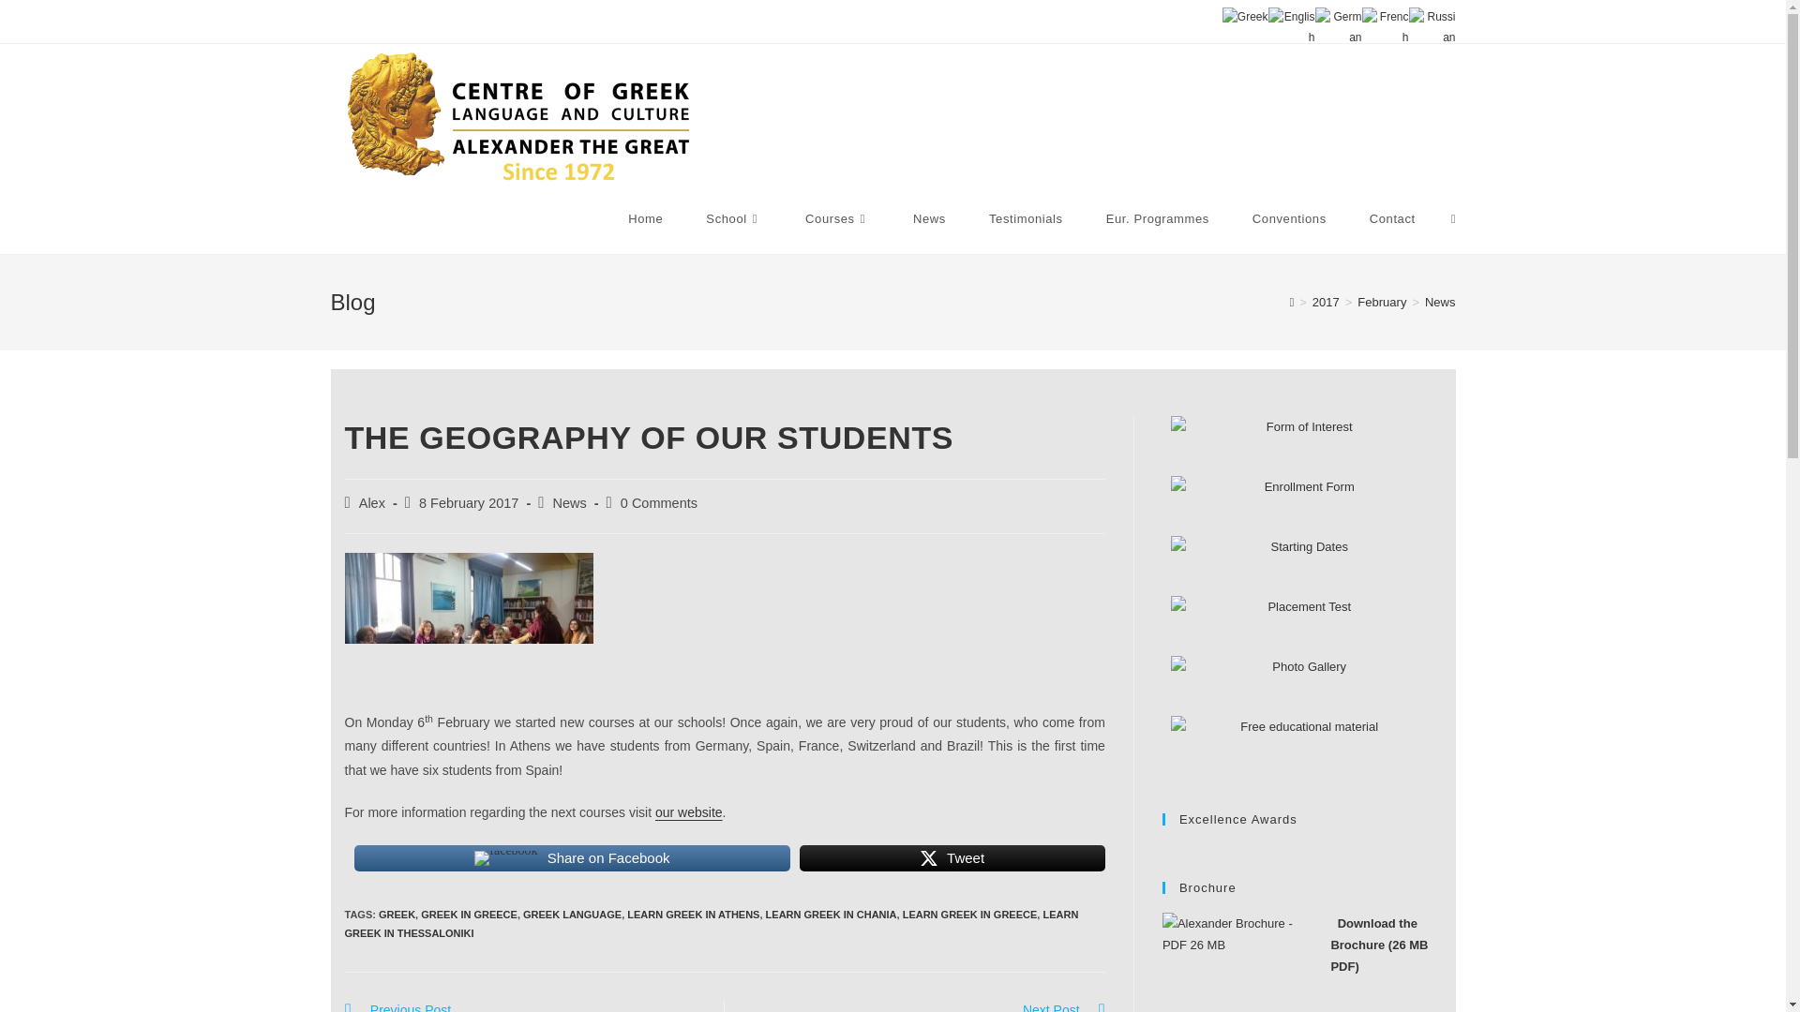  I want to click on Courses, so click(836, 219).